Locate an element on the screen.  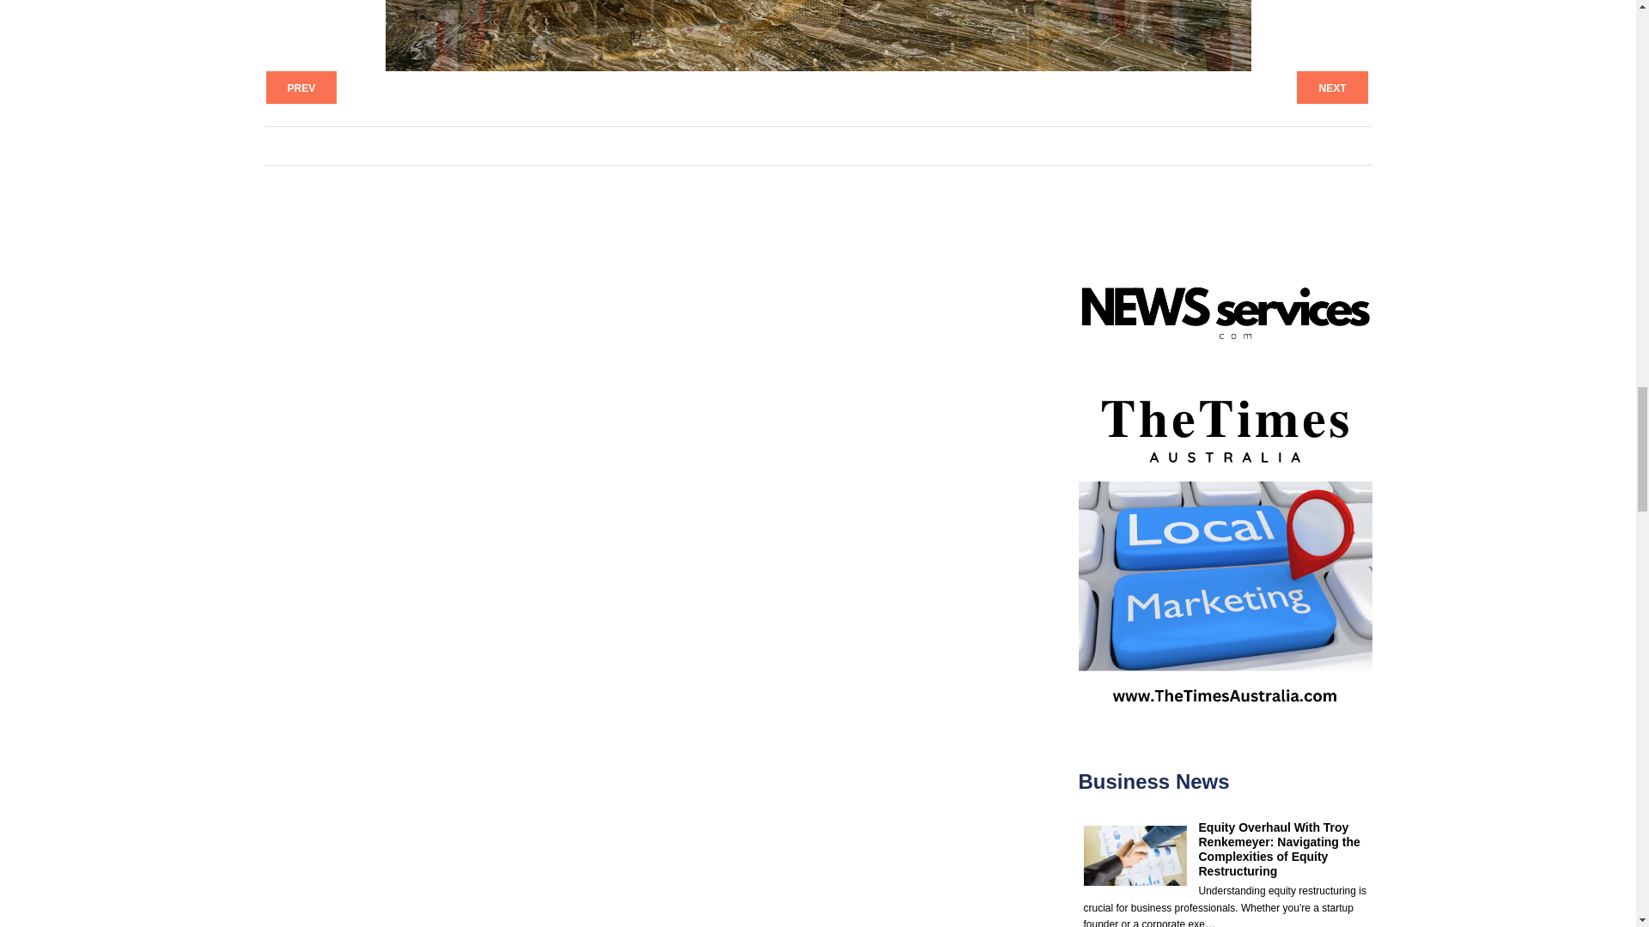
NEXT is located at coordinates (1331, 88).